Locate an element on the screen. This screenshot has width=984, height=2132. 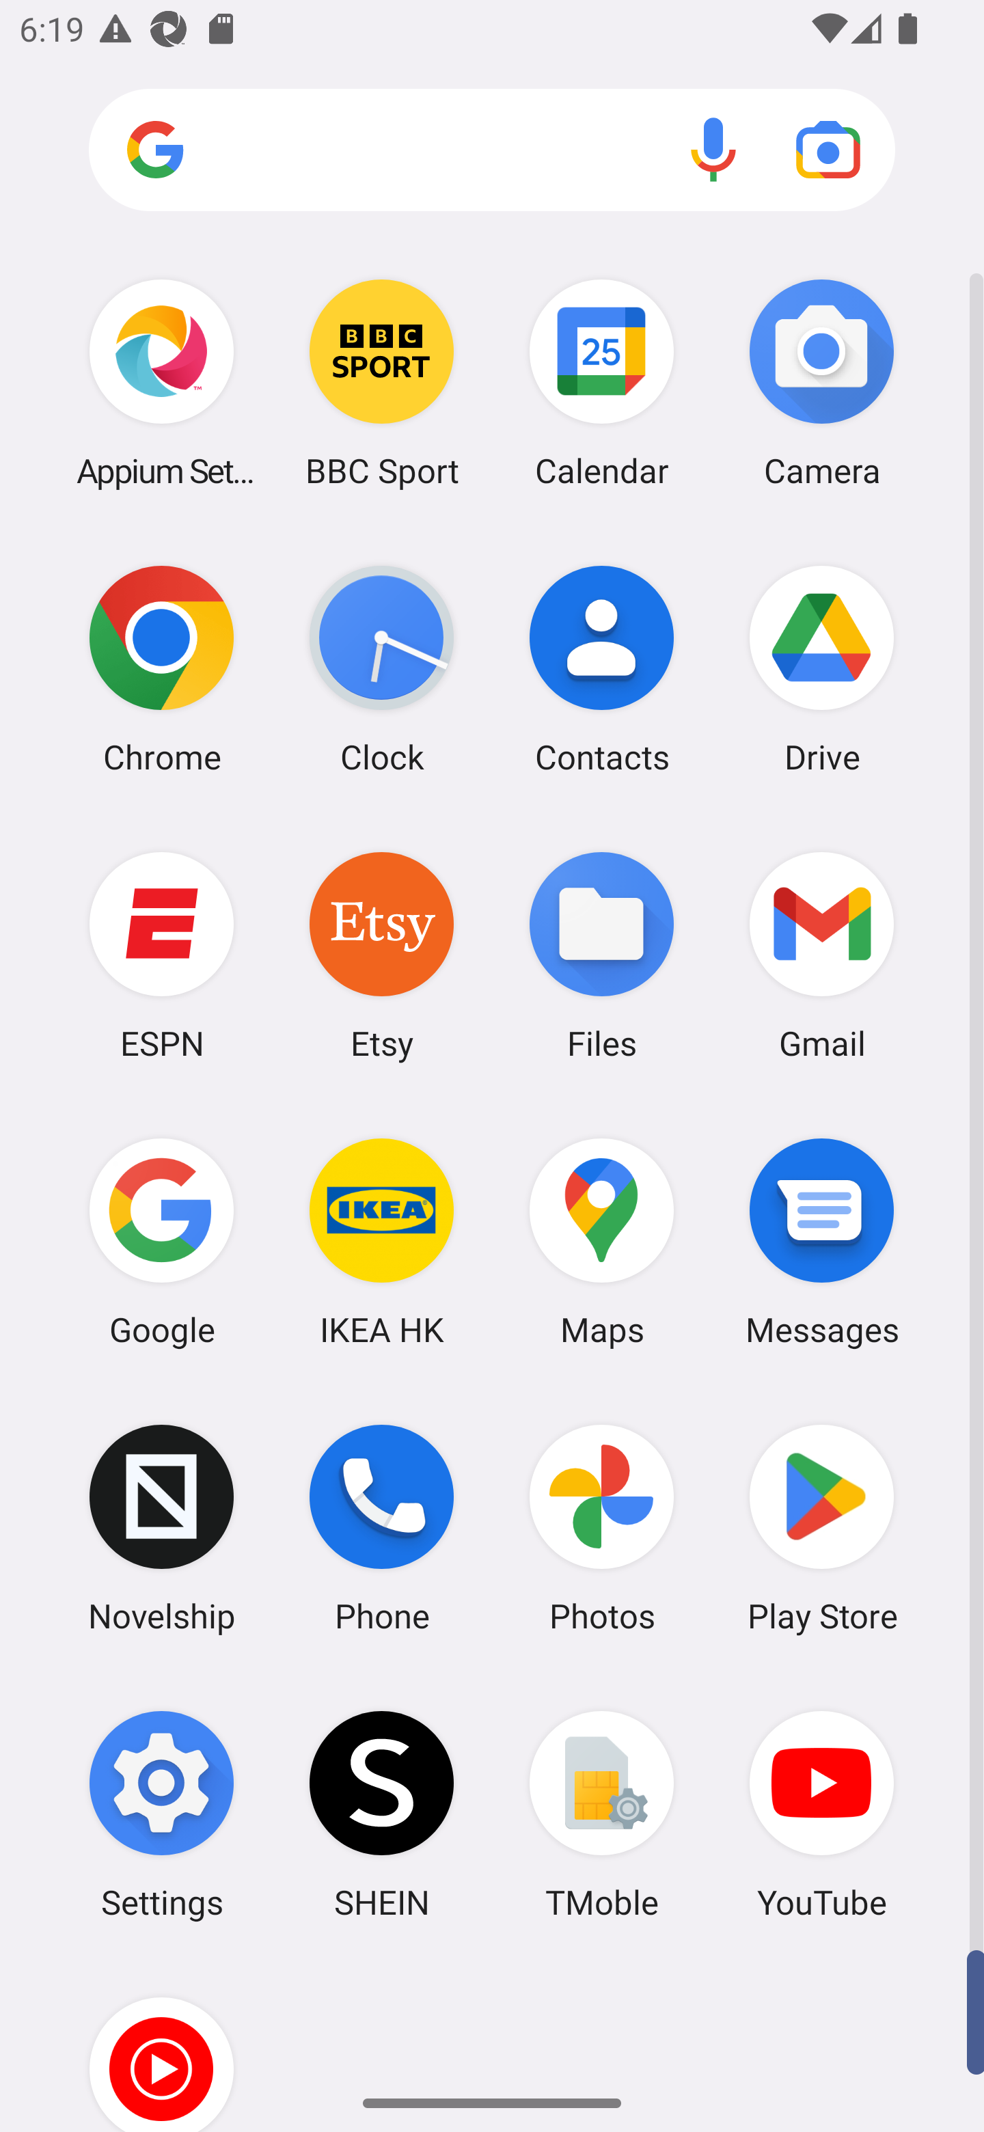
Clock is located at coordinates (381, 669).